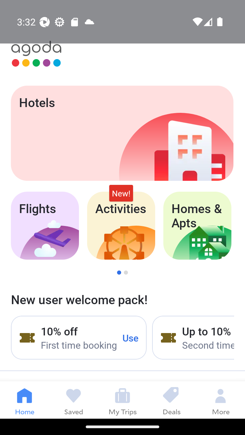 The image size is (245, 435). What do you see at coordinates (121, 193) in the screenshot?
I see `New!` at bounding box center [121, 193].